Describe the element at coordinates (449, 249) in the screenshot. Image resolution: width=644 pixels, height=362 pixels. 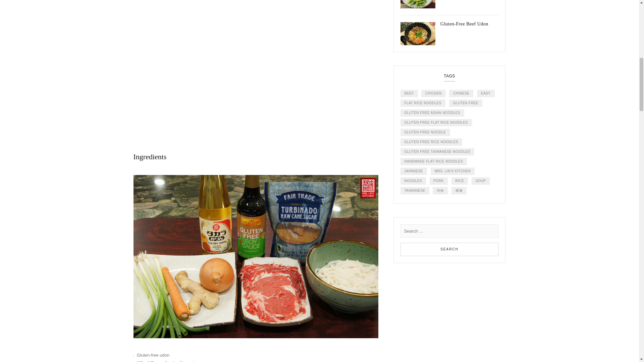
I see `Search` at that location.